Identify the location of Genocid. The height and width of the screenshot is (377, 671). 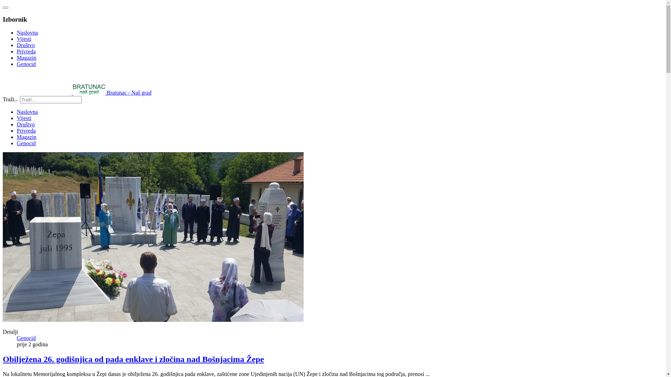
(26, 338).